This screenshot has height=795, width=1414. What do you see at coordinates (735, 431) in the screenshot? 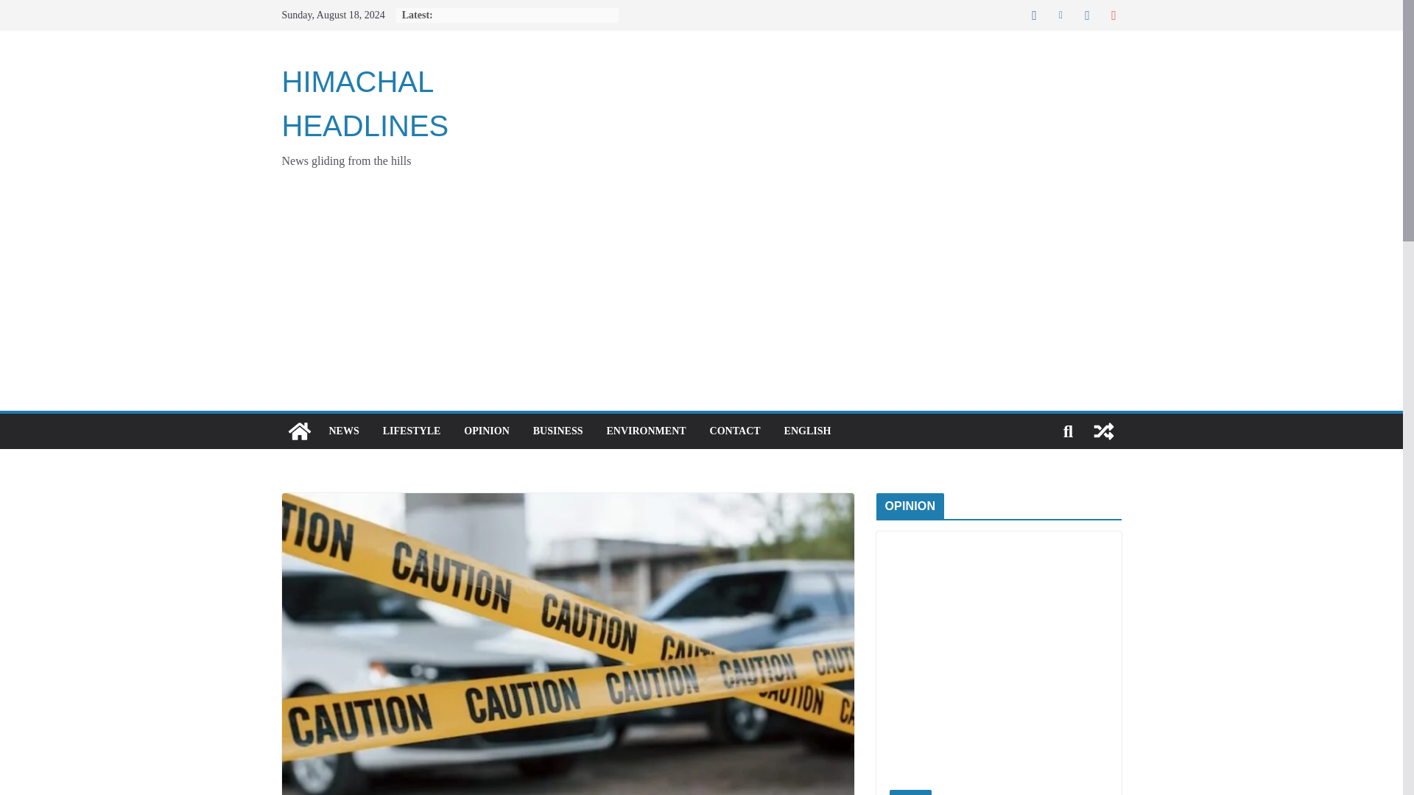
I see `CONTACT` at bounding box center [735, 431].